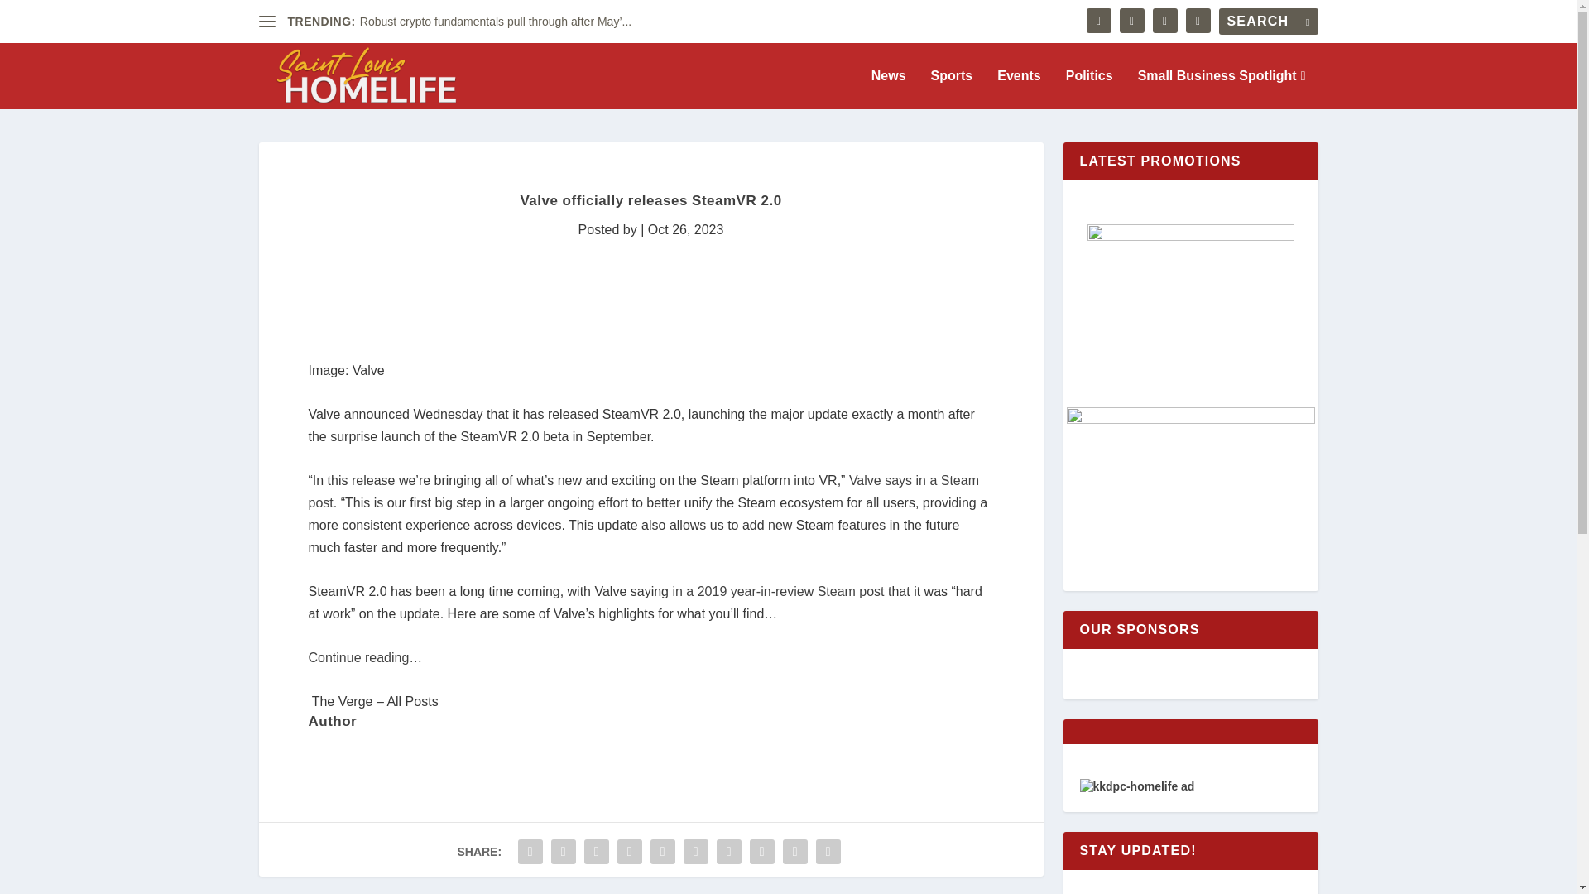 Image resolution: width=1589 pixels, height=894 pixels. I want to click on Share "Valve officially releases SteamVR 2.0" via Email, so click(794, 851).